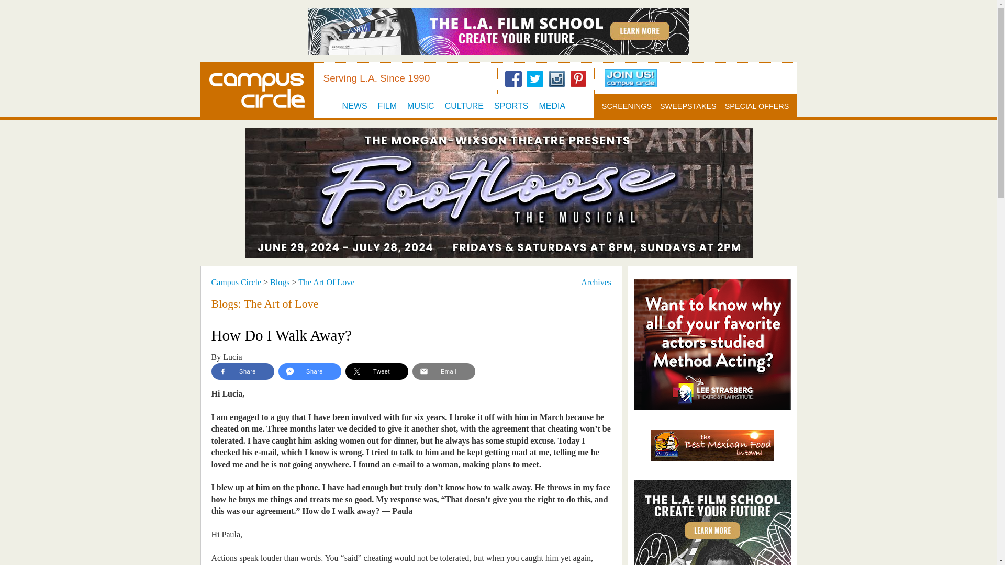 Image resolution: width=1005 pixels, height=565 pixels. What do you see at coordinates (464, 106) in the screenshot?
I see `CULTURE` at bounding box center [464, 106].